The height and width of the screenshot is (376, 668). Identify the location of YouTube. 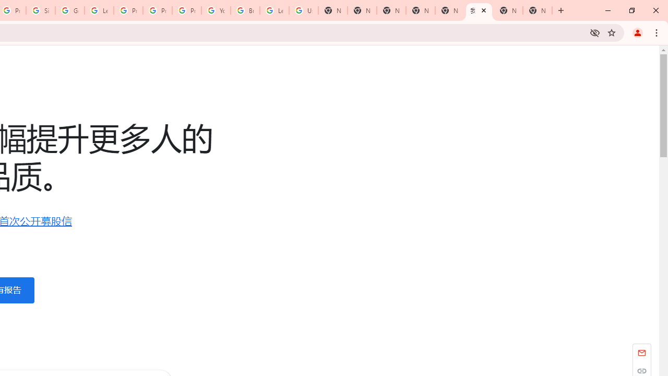
(216, 10).